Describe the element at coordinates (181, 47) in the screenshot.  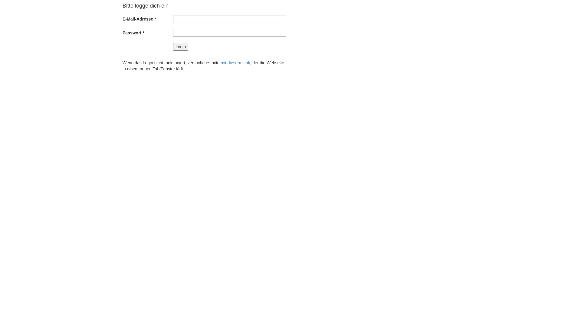
I see `Login` at that location.